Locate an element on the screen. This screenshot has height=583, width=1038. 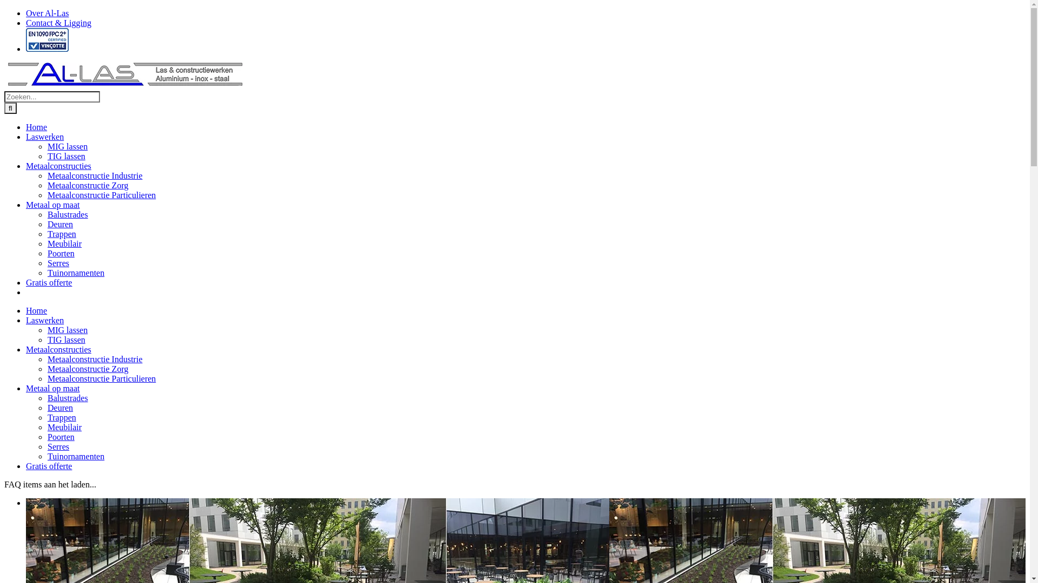
Poorten is located at coordinates (61, 254).